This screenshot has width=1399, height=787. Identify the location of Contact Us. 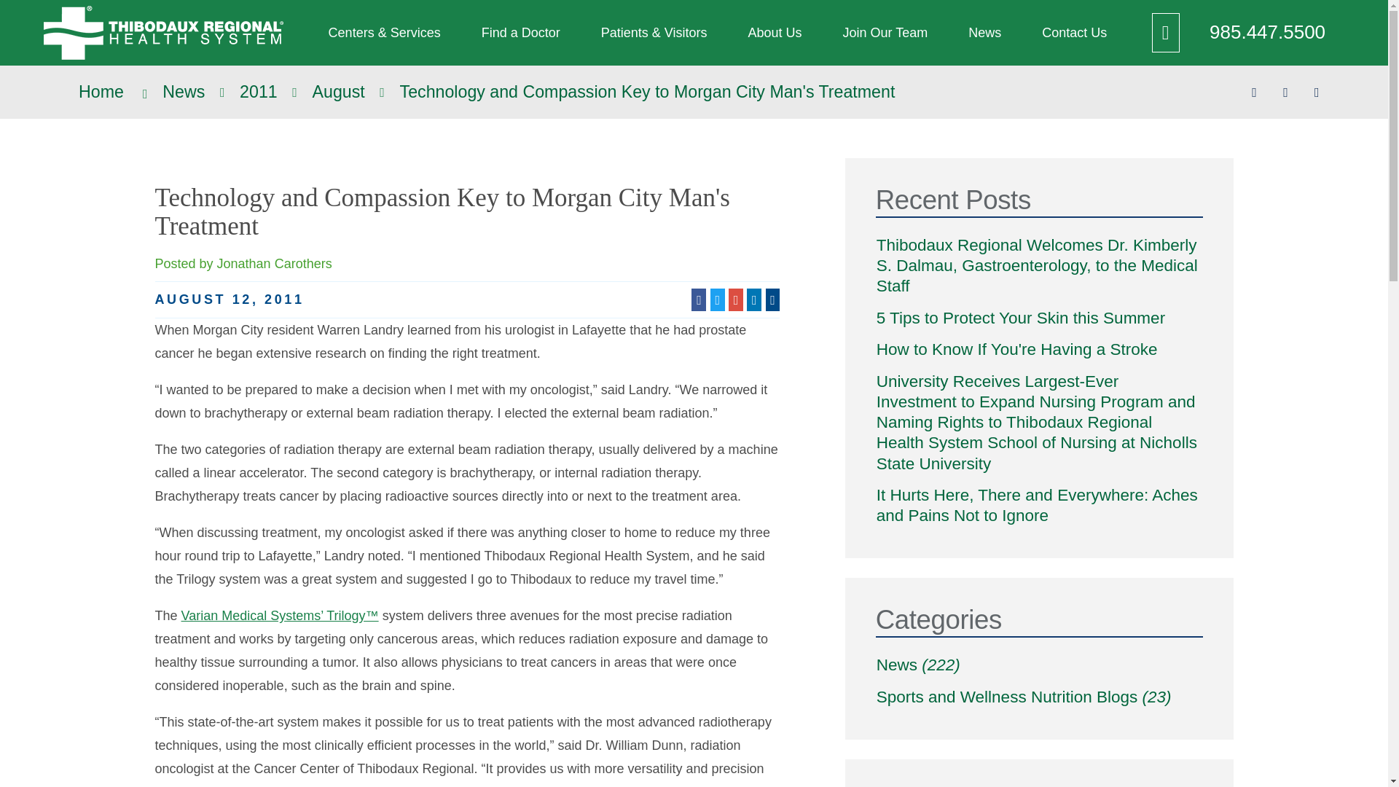
(1074, 32).